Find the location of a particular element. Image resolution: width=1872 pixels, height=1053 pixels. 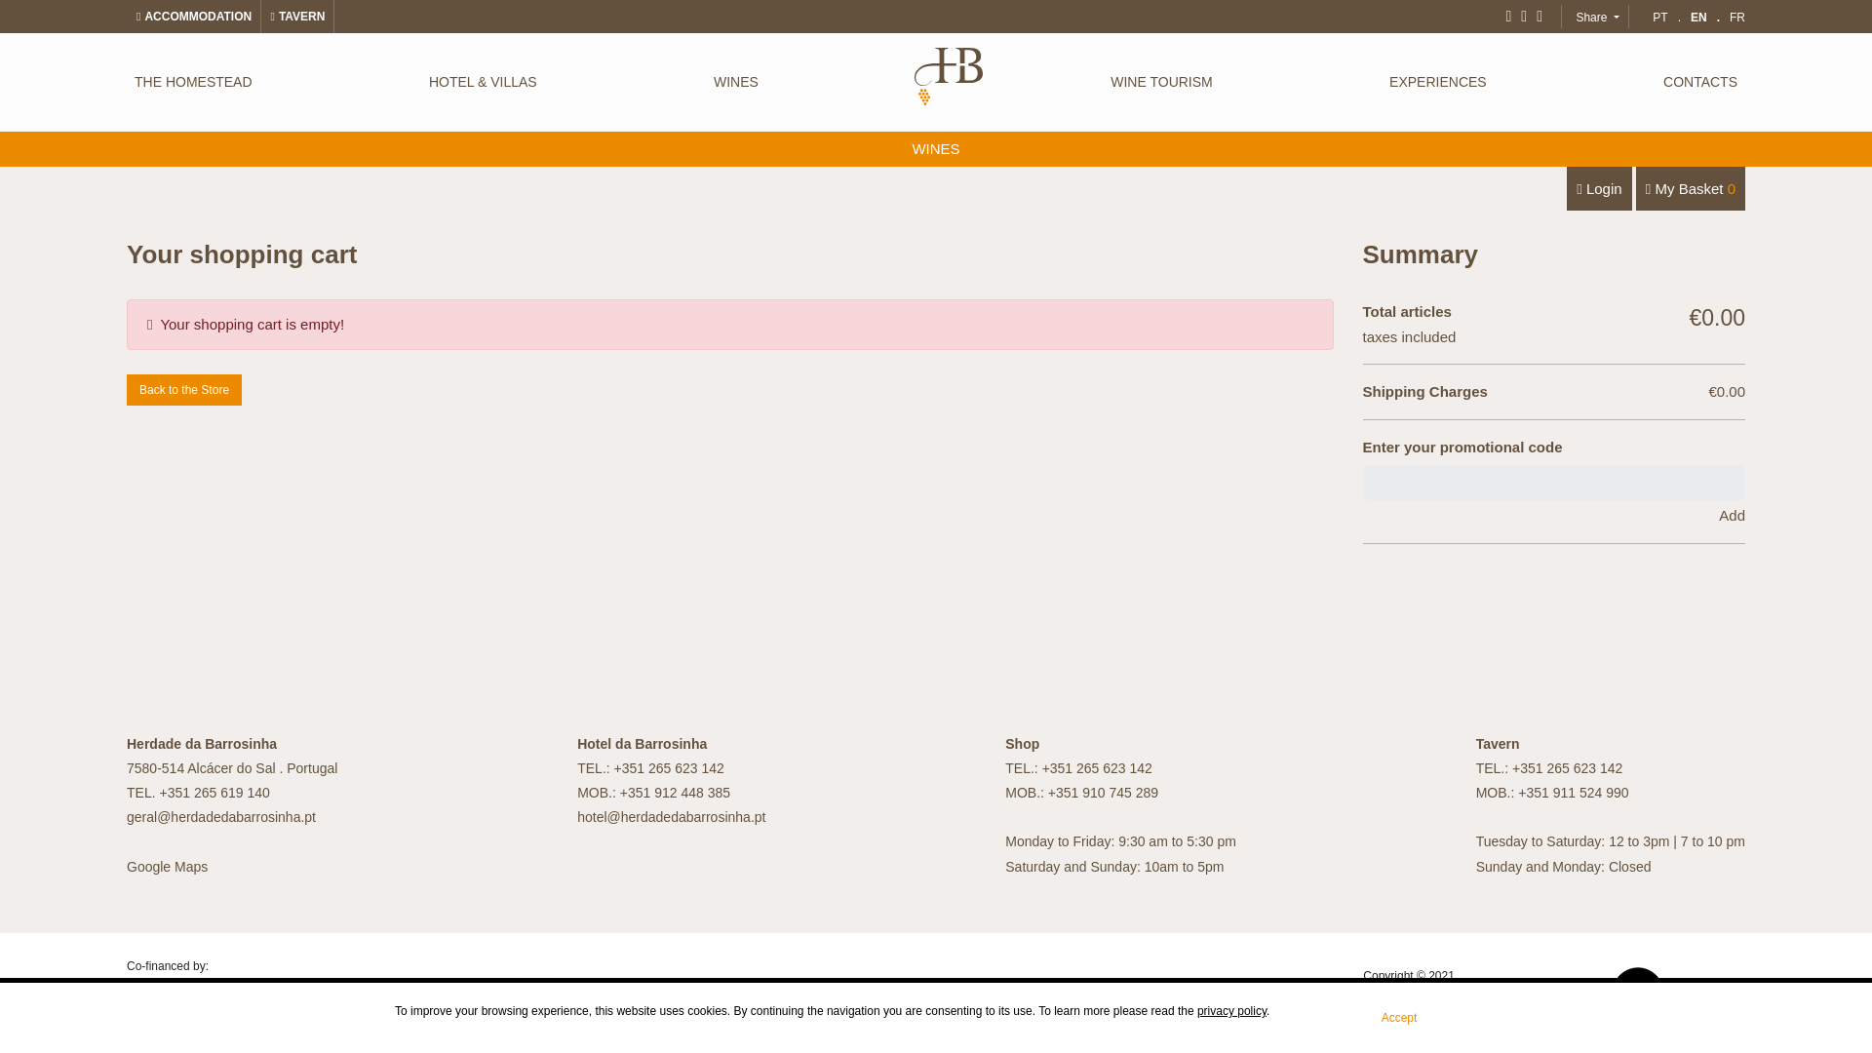

Back to the Store is located at coordinates (183, 390).